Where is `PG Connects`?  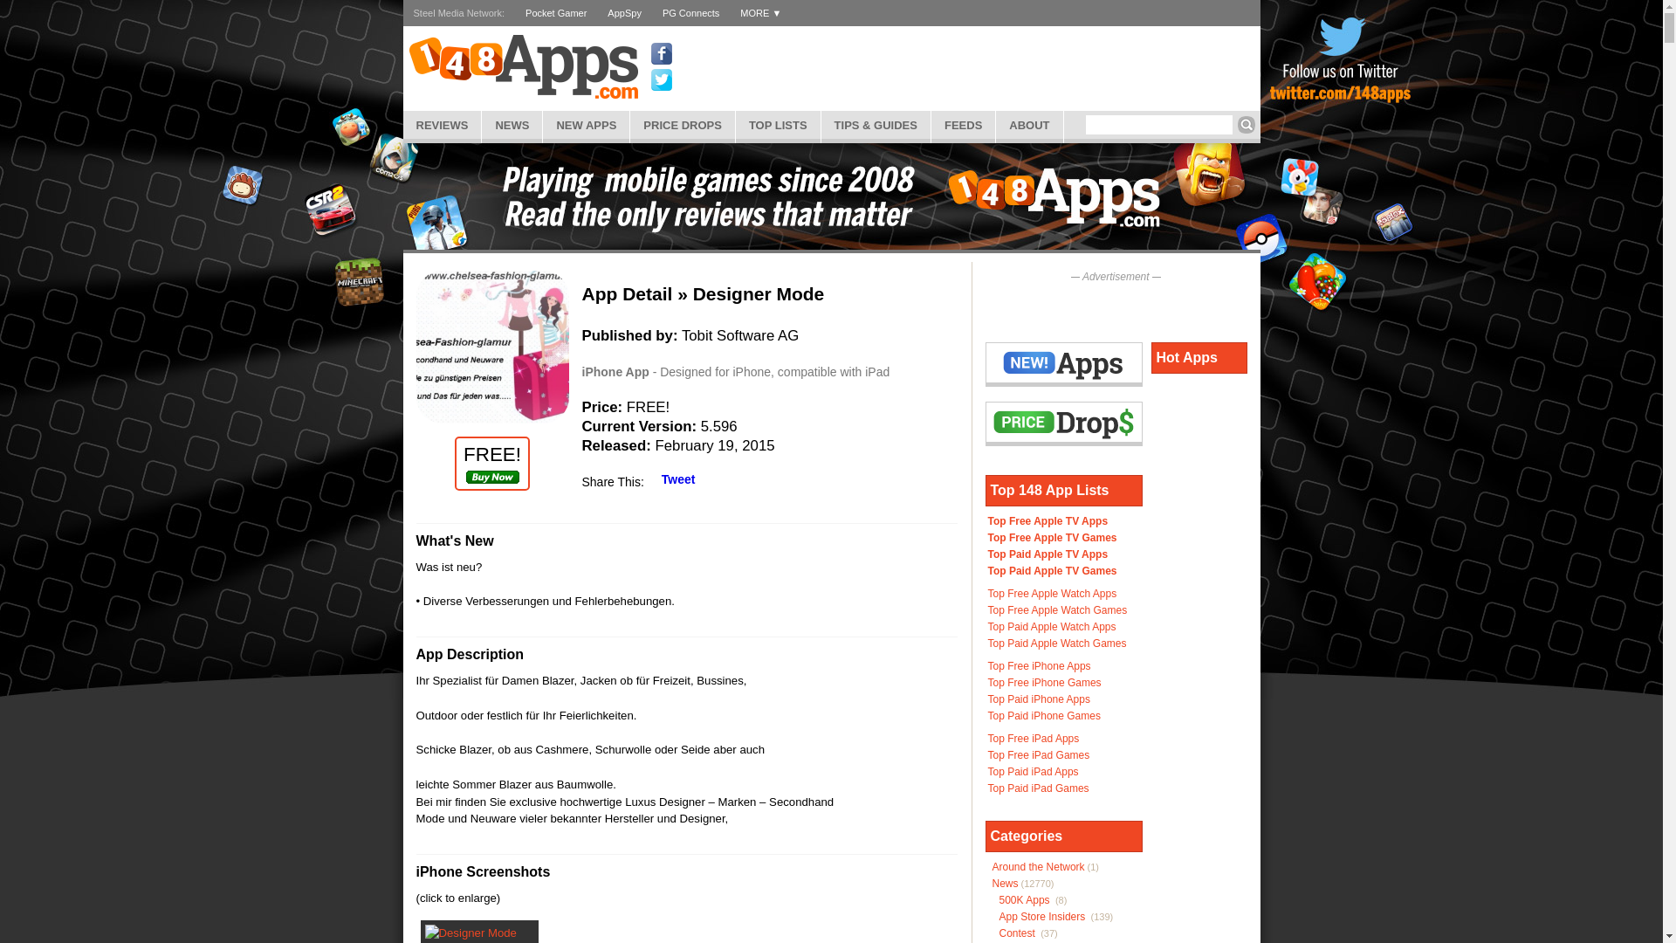
PG Connects is located at coordinates (691, 13).